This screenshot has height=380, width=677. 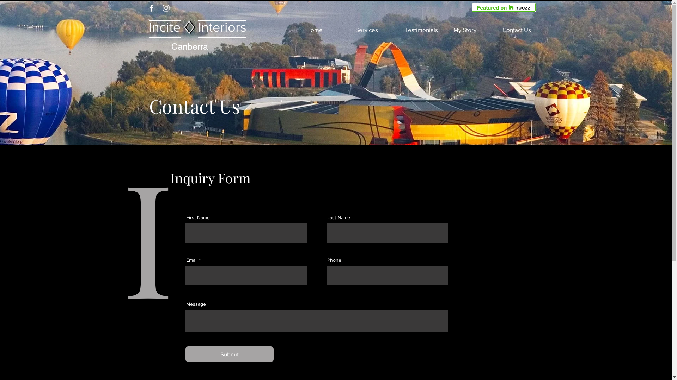 What do you see at coordinates (475, 30) in the screenshot?
I see `My Story` at bounding box center [475, 30].